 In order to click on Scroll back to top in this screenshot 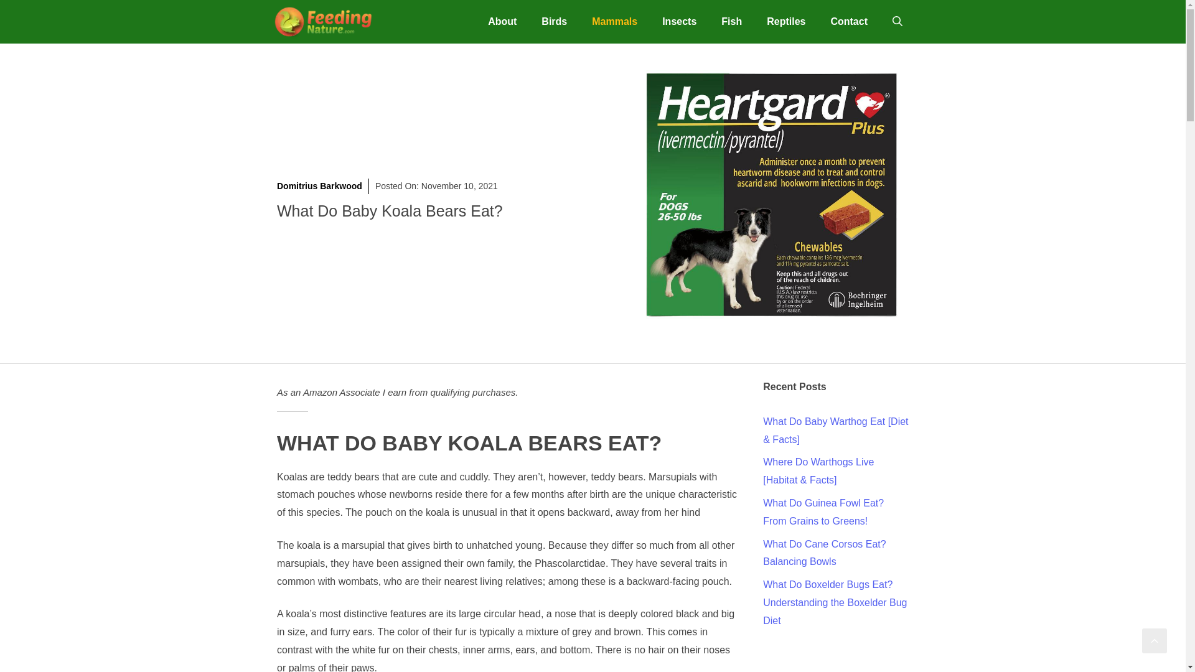, I will do `click(1155, 640)`.